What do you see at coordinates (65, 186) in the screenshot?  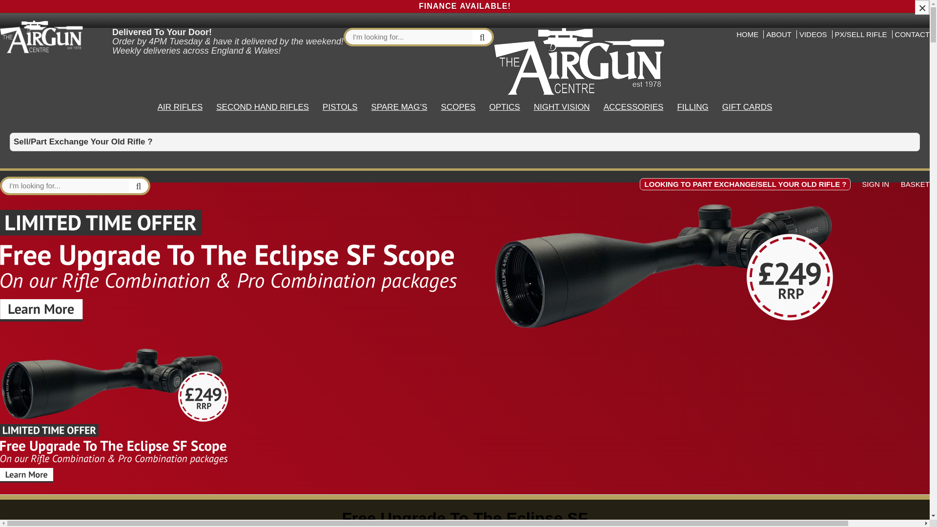 I see `I'm looking for...` at bounding box center [65, 186].